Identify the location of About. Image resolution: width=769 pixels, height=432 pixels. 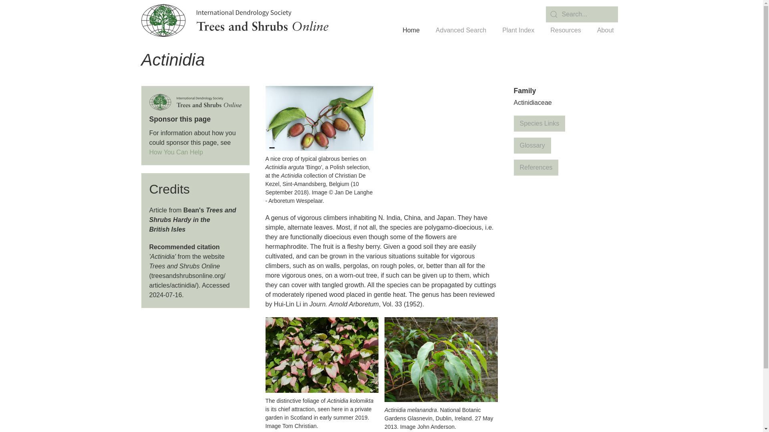
(606, 30).